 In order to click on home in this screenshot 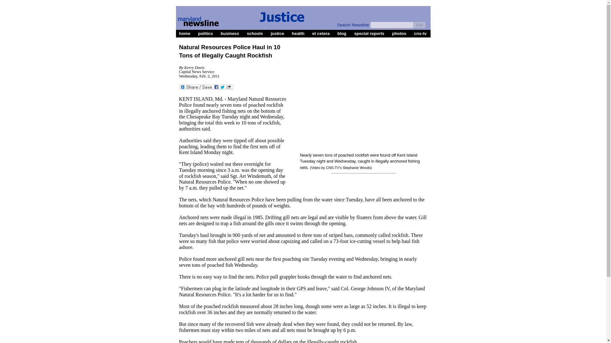, I will do `click(185, 33)`.